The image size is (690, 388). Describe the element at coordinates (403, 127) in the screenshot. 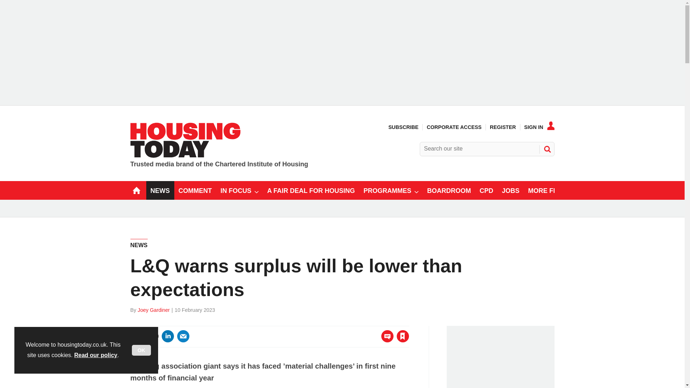

I see `SUBSCRIBE` at that location.